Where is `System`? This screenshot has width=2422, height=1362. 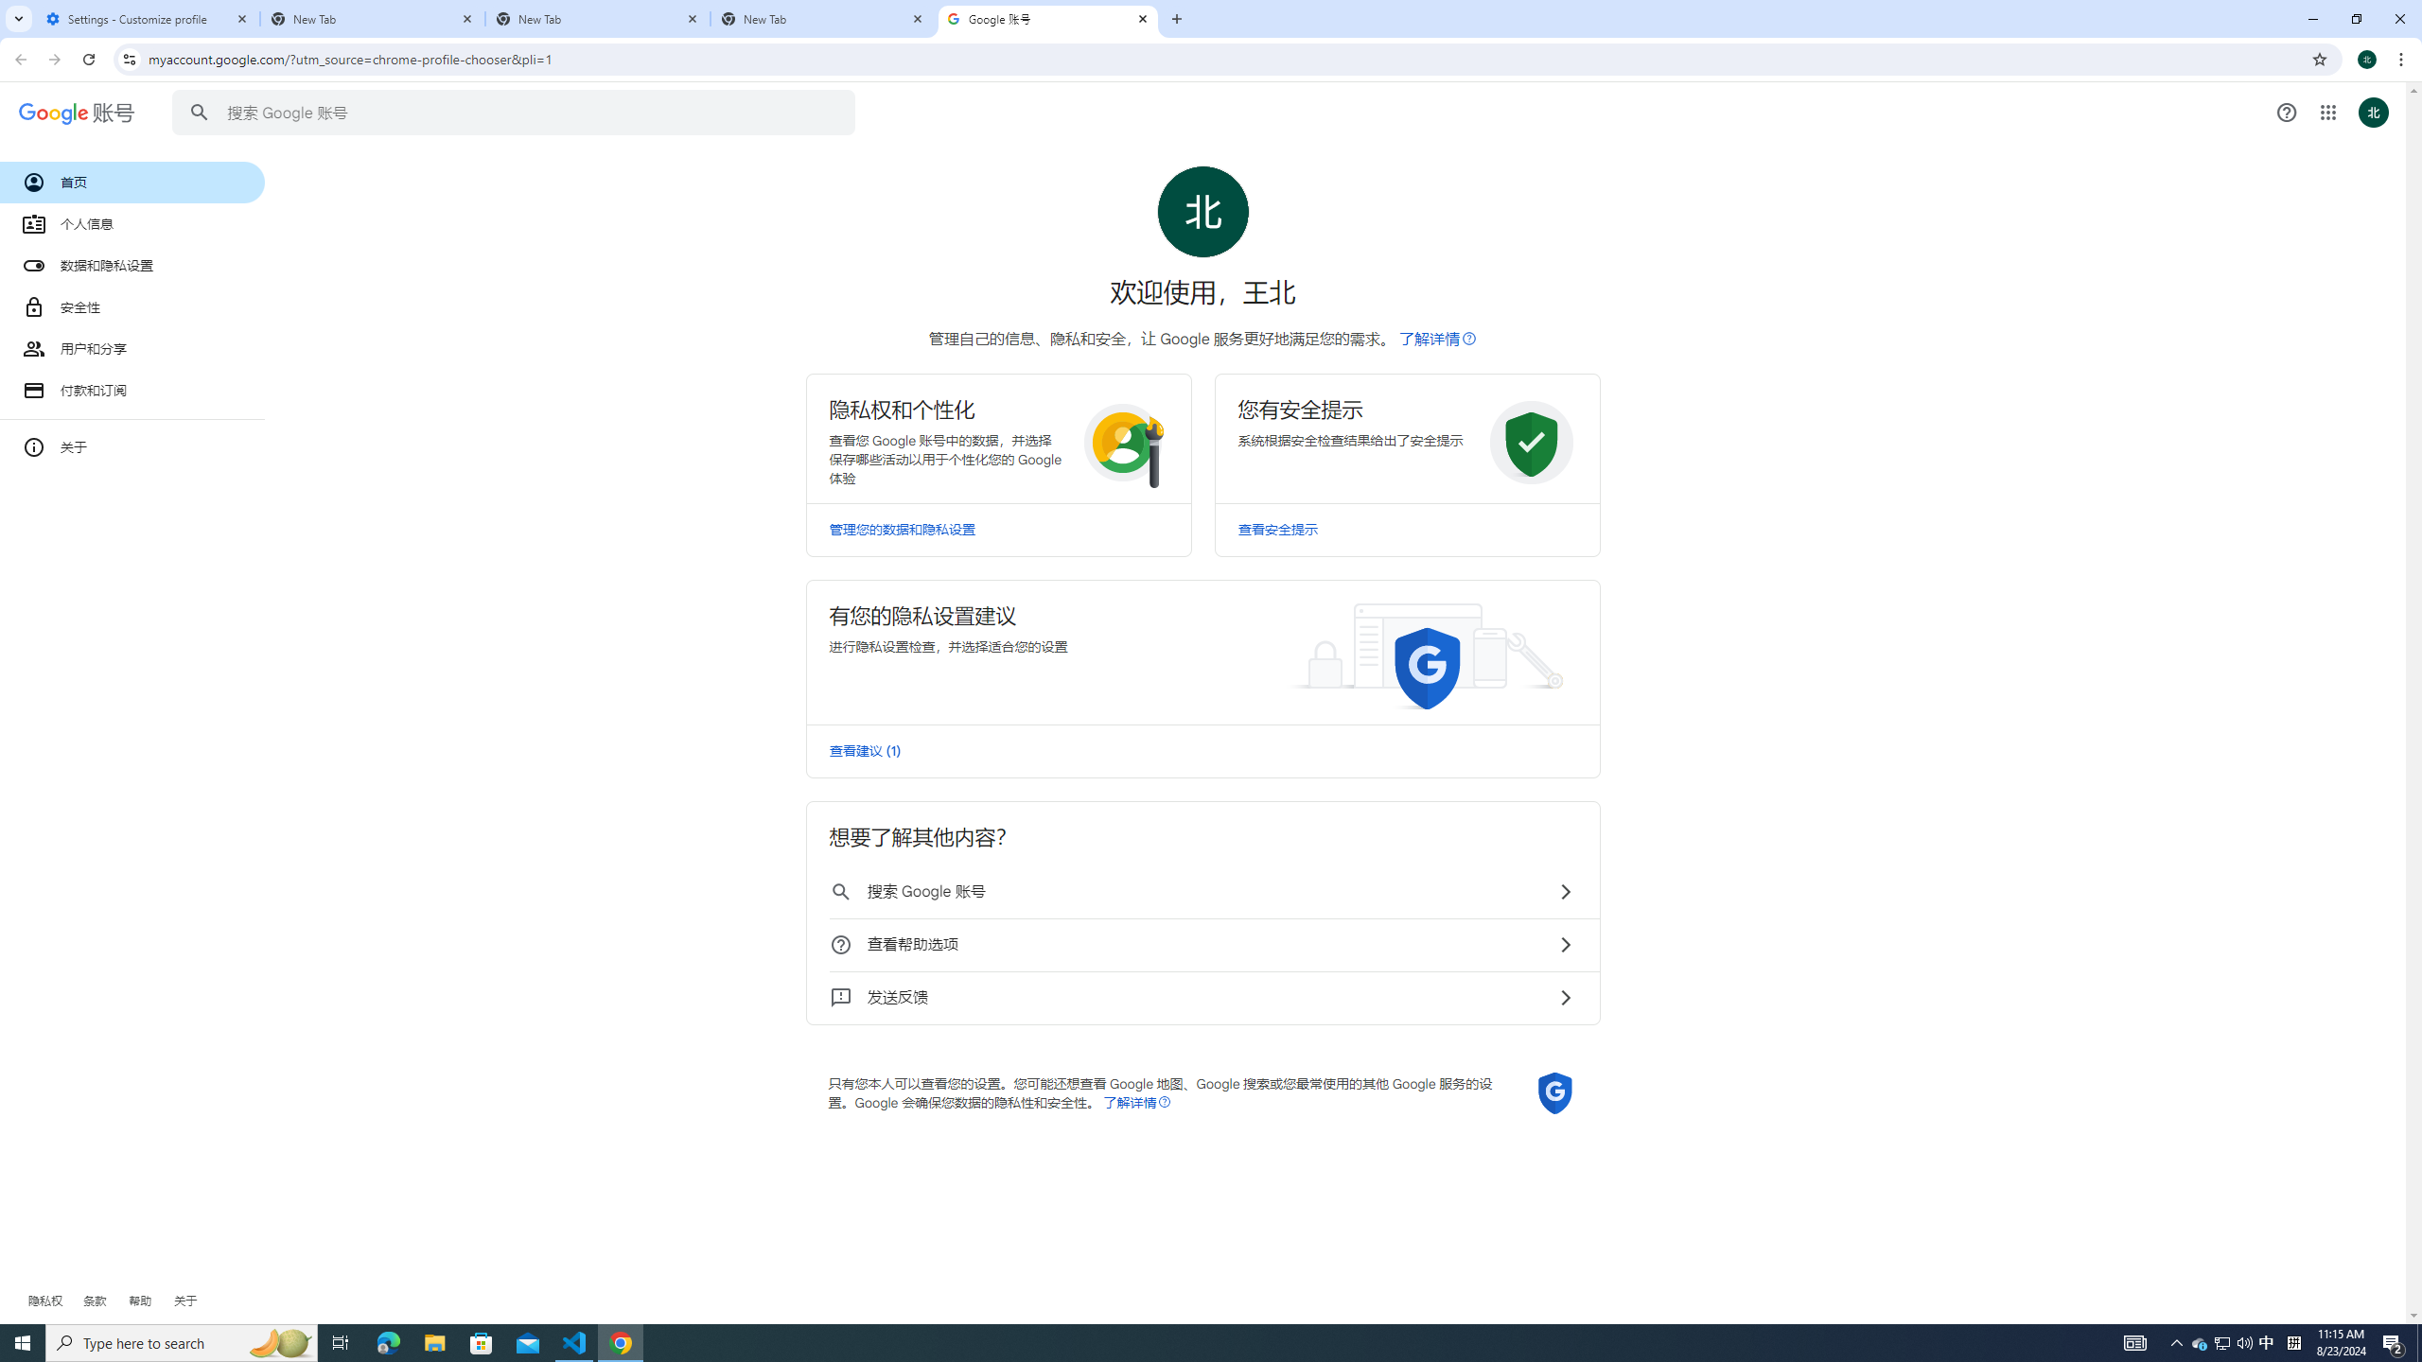
System is located at coordinates (11, 9).